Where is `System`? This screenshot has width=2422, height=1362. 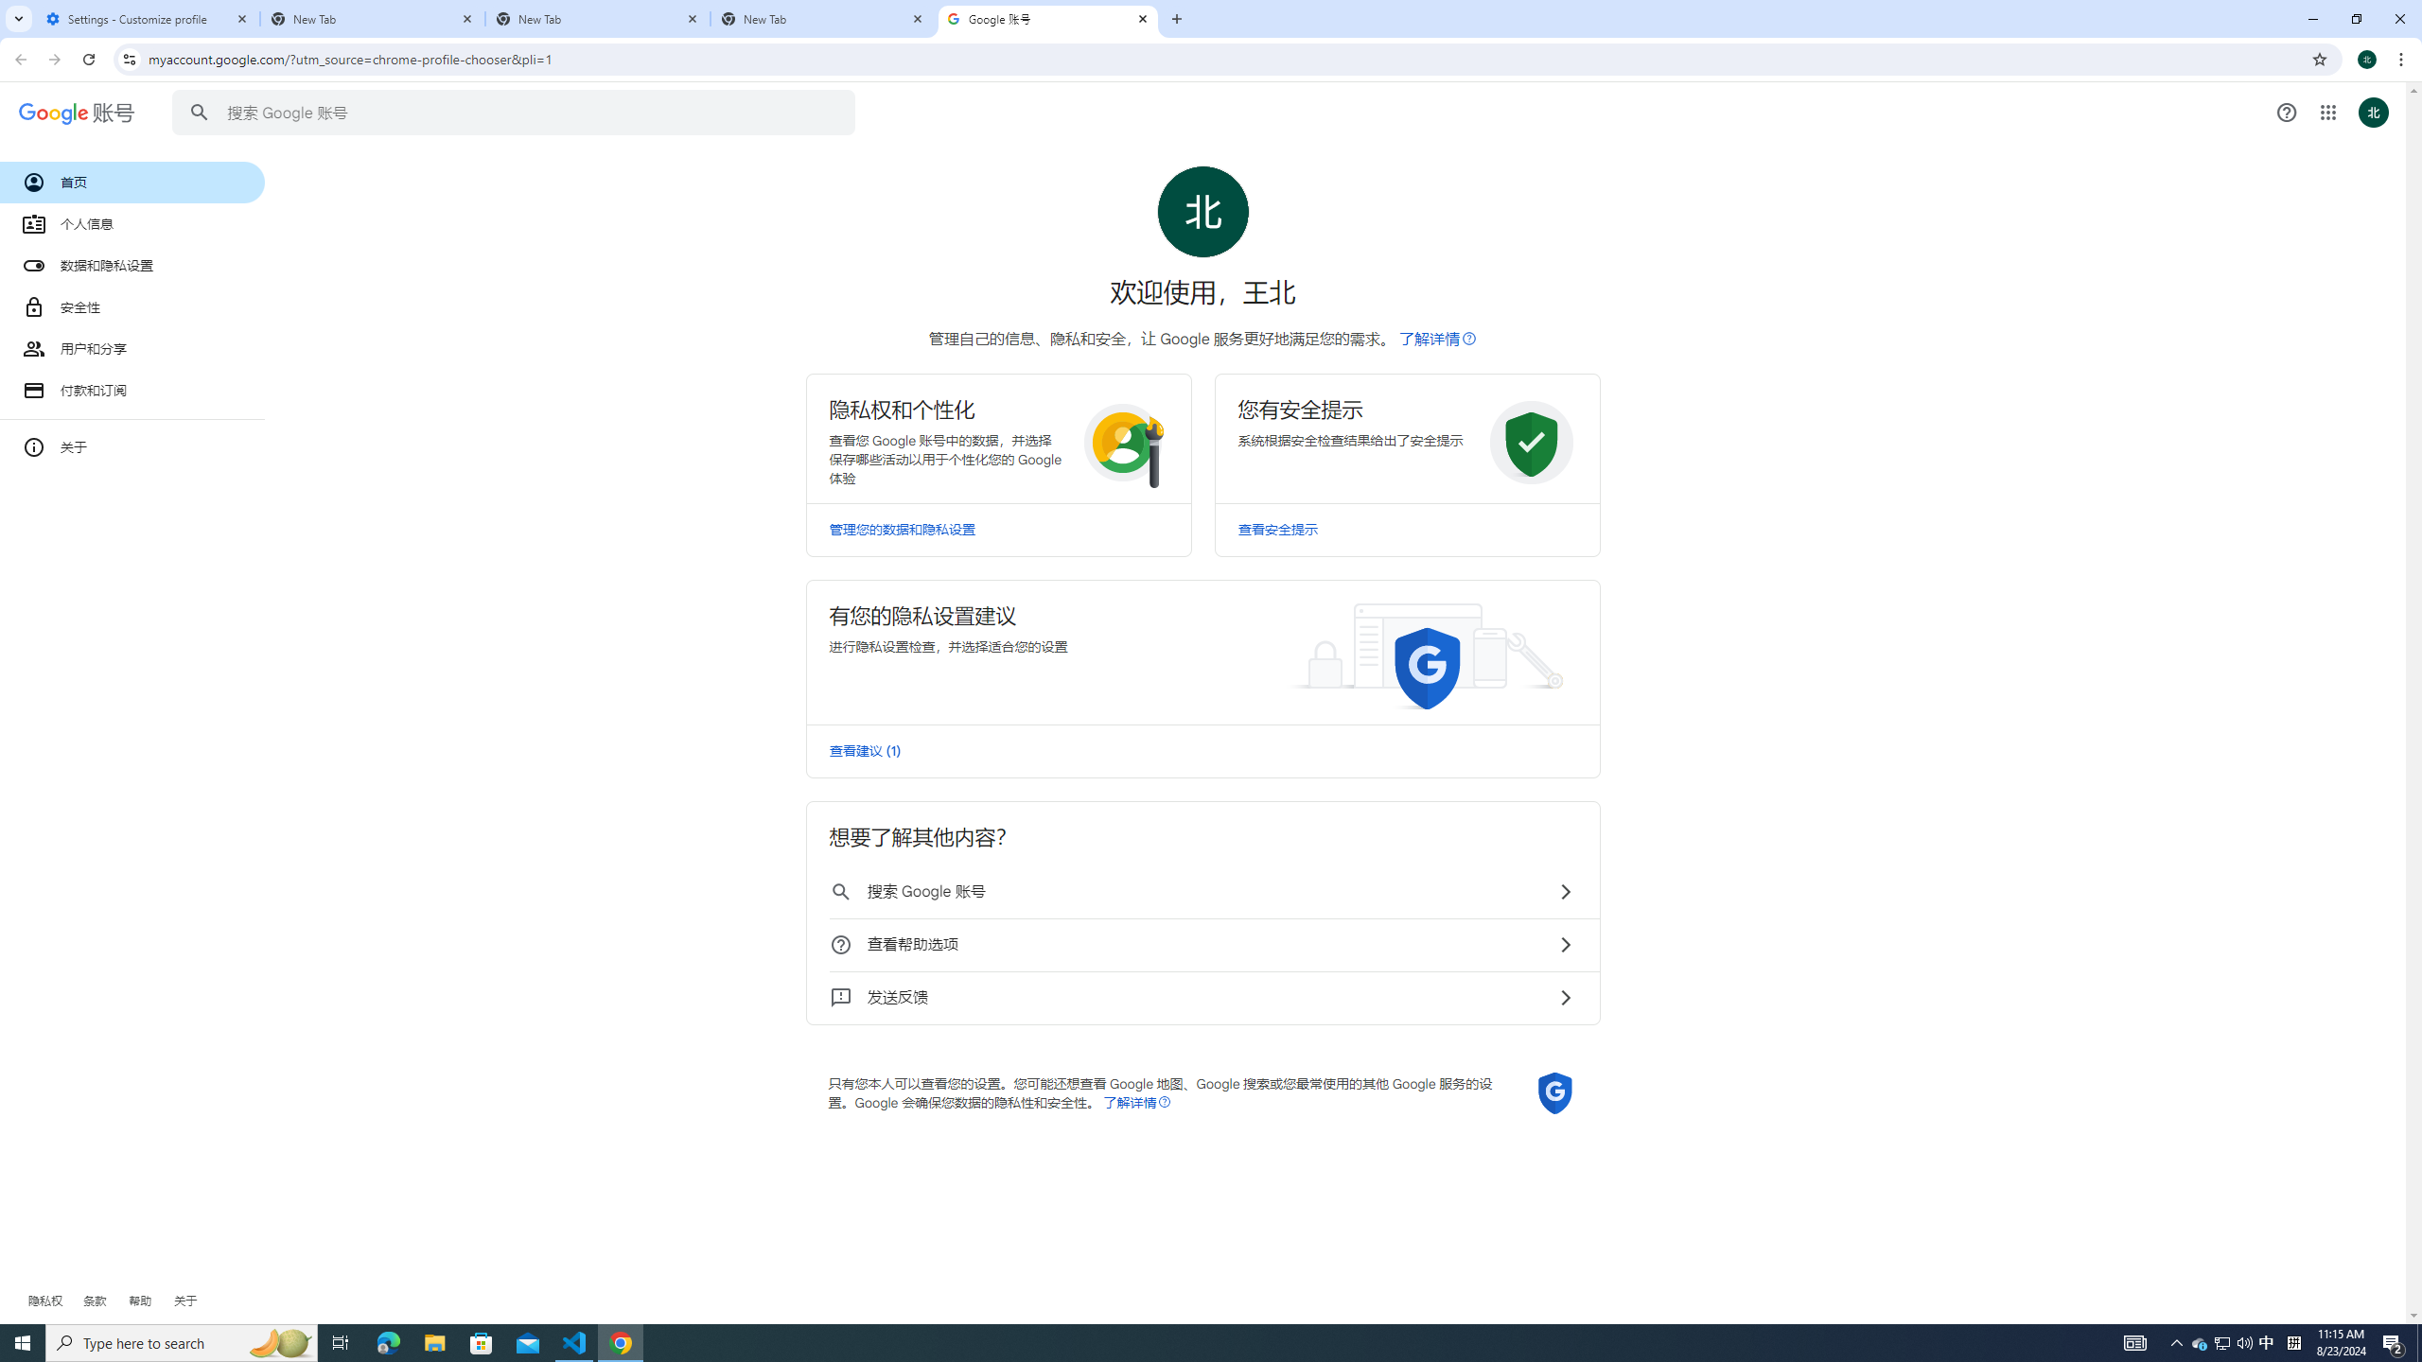
System is located at coordinates (11, 9).